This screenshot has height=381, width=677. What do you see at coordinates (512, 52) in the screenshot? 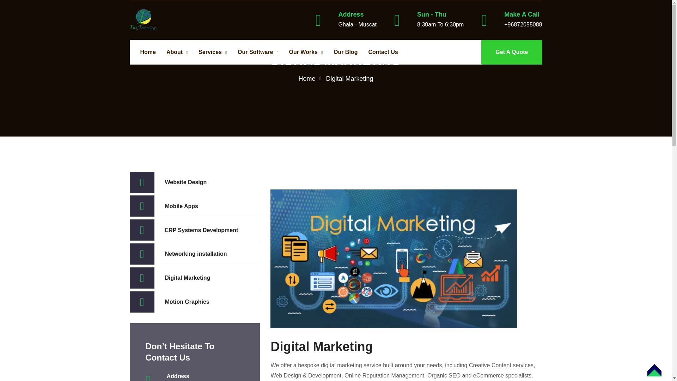
I see `Get A Quote` at bounding box center [512, 52].